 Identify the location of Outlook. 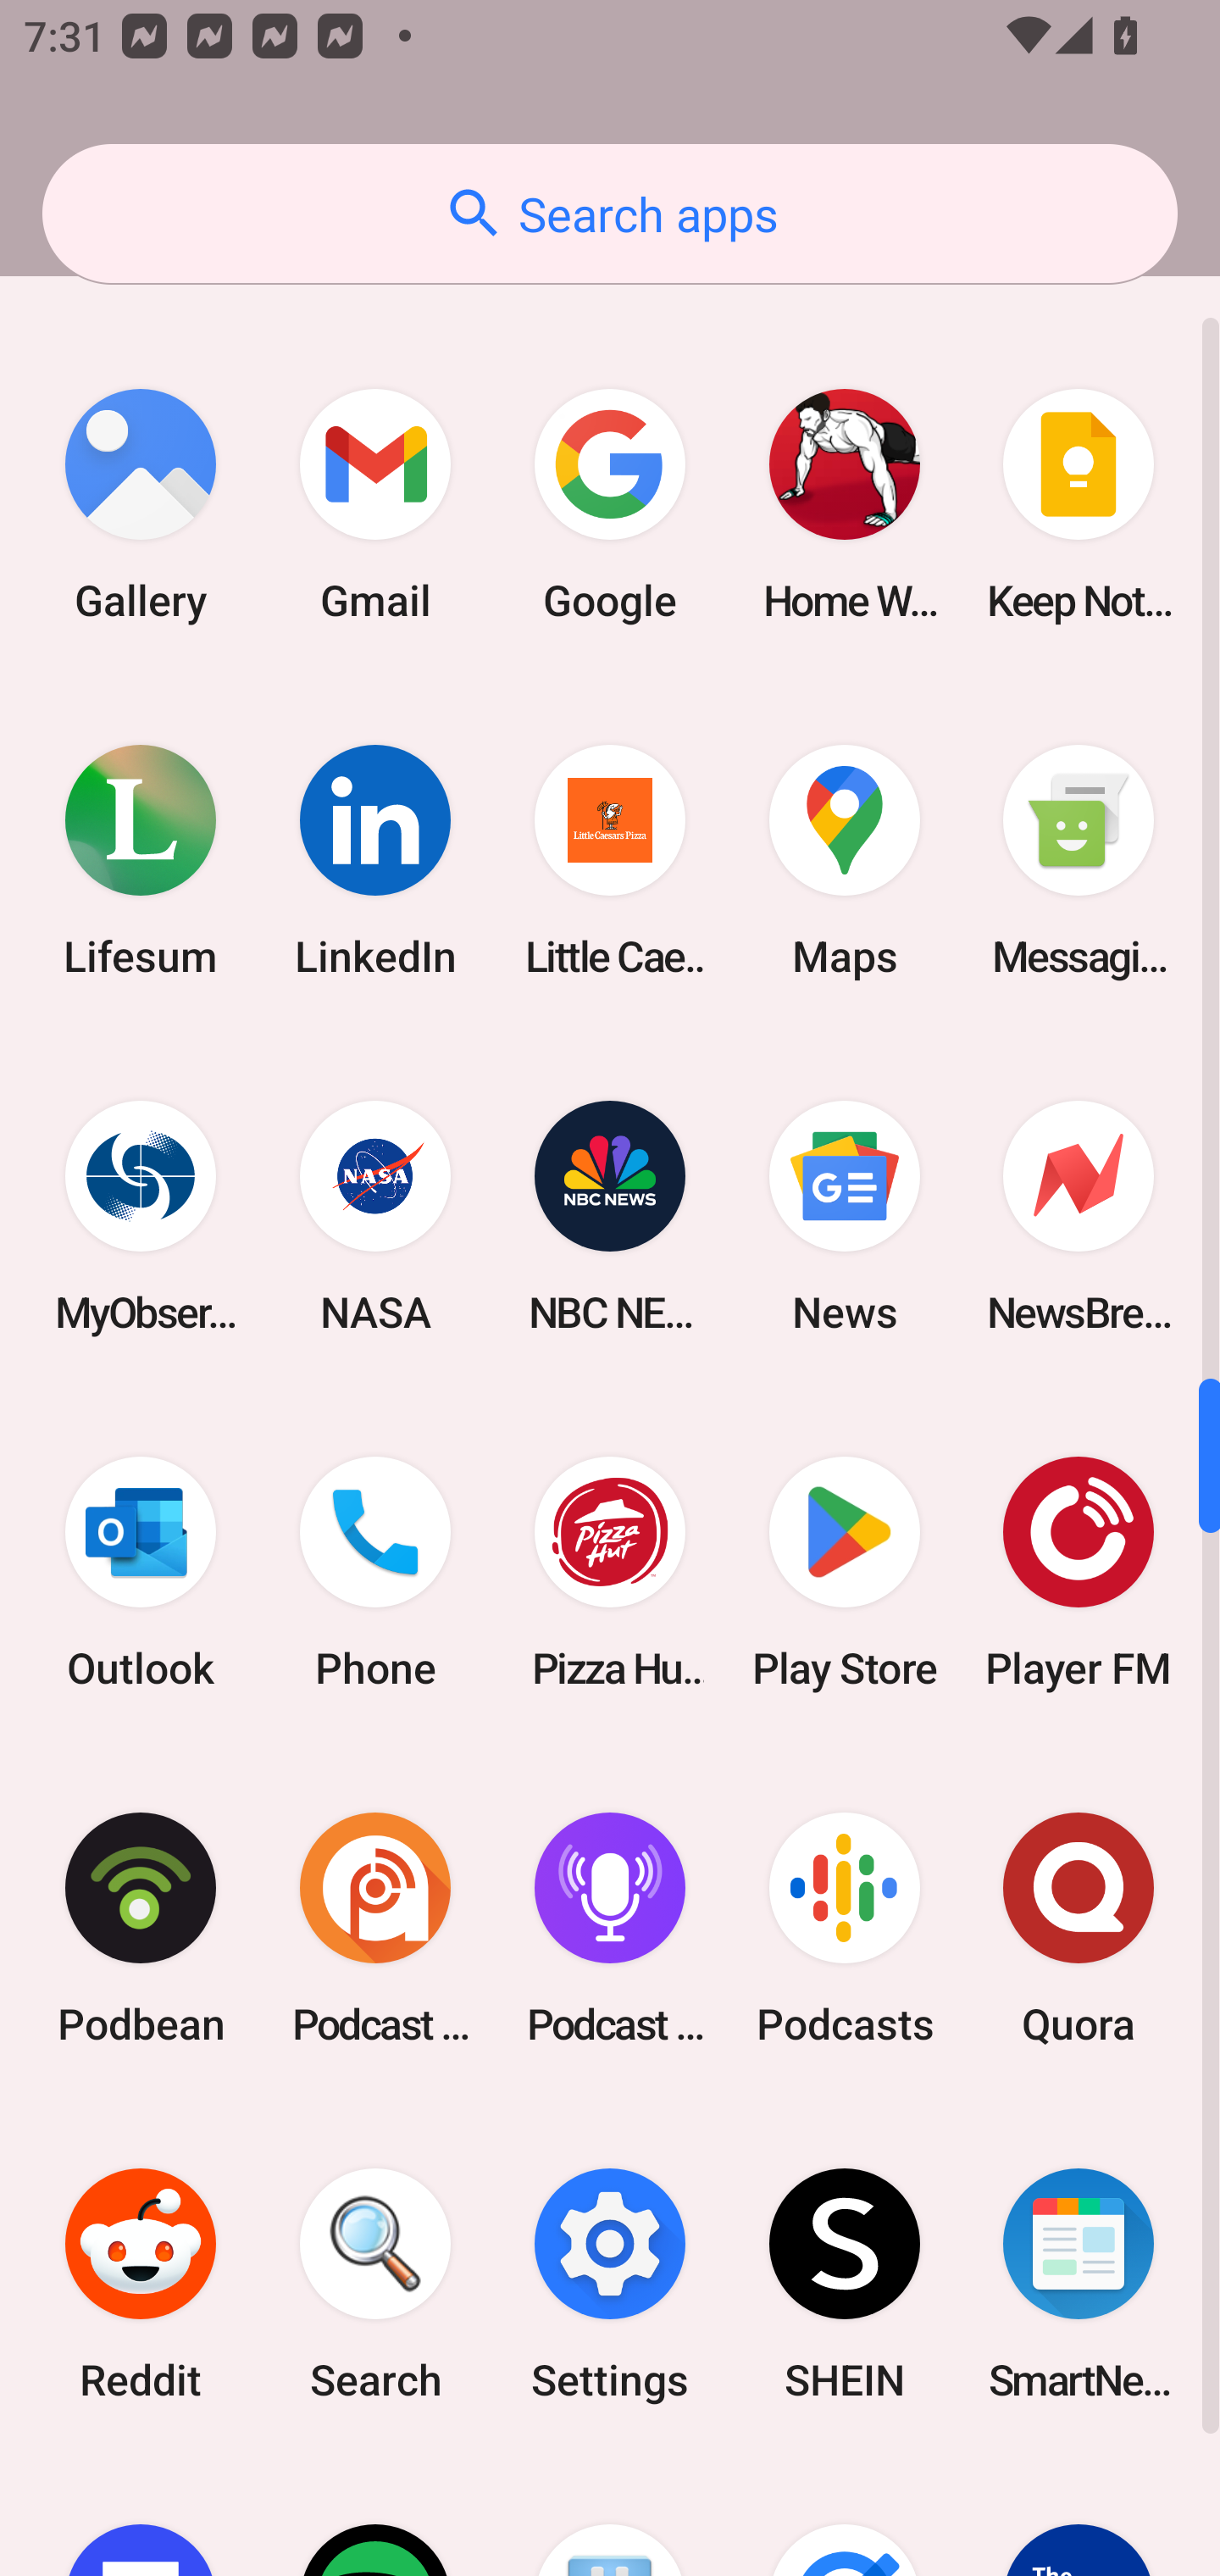
(141, 1573).